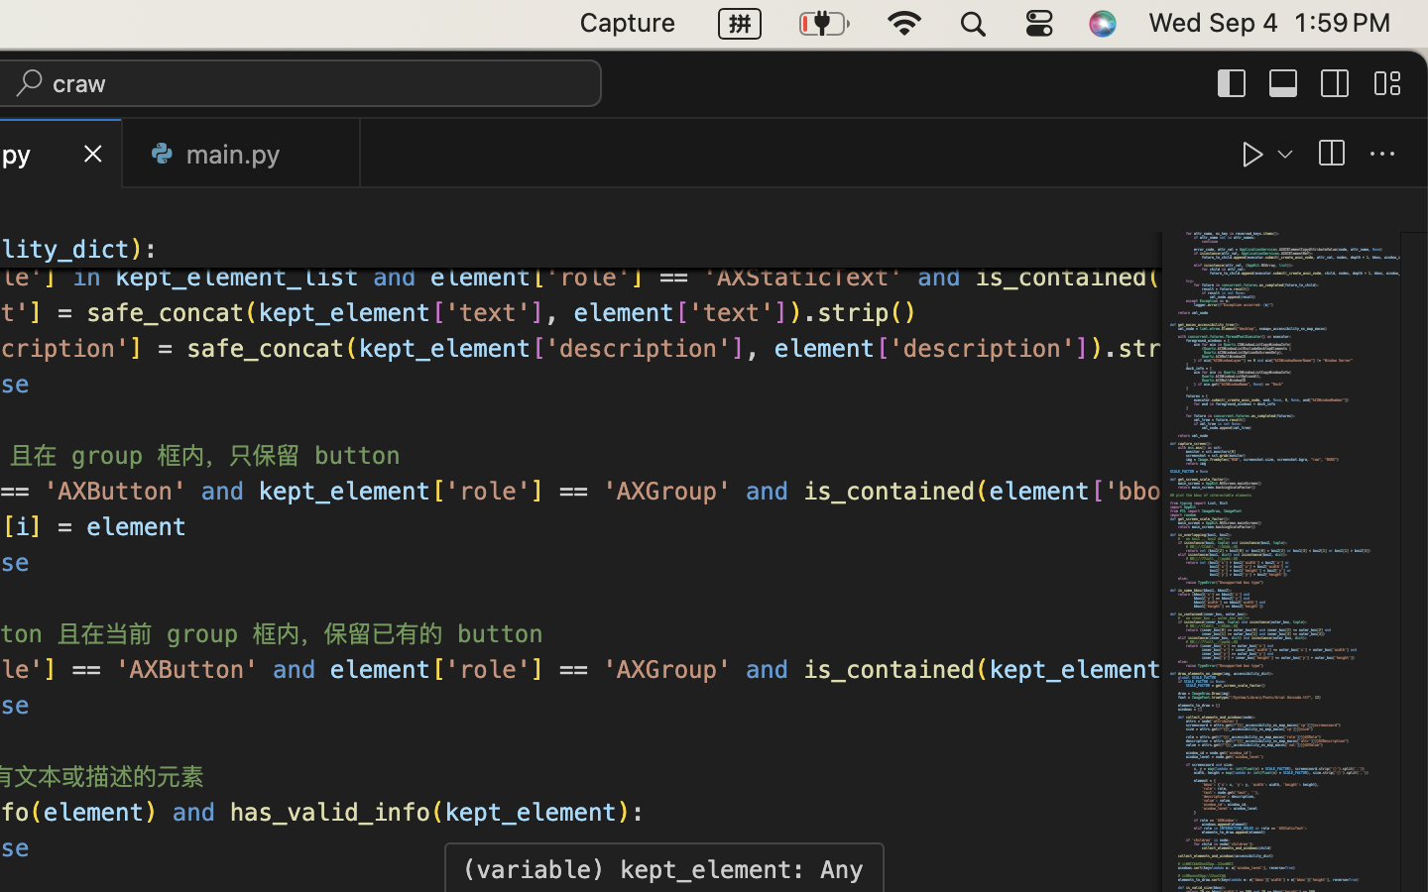  I want to click on , so click(1284, 83).